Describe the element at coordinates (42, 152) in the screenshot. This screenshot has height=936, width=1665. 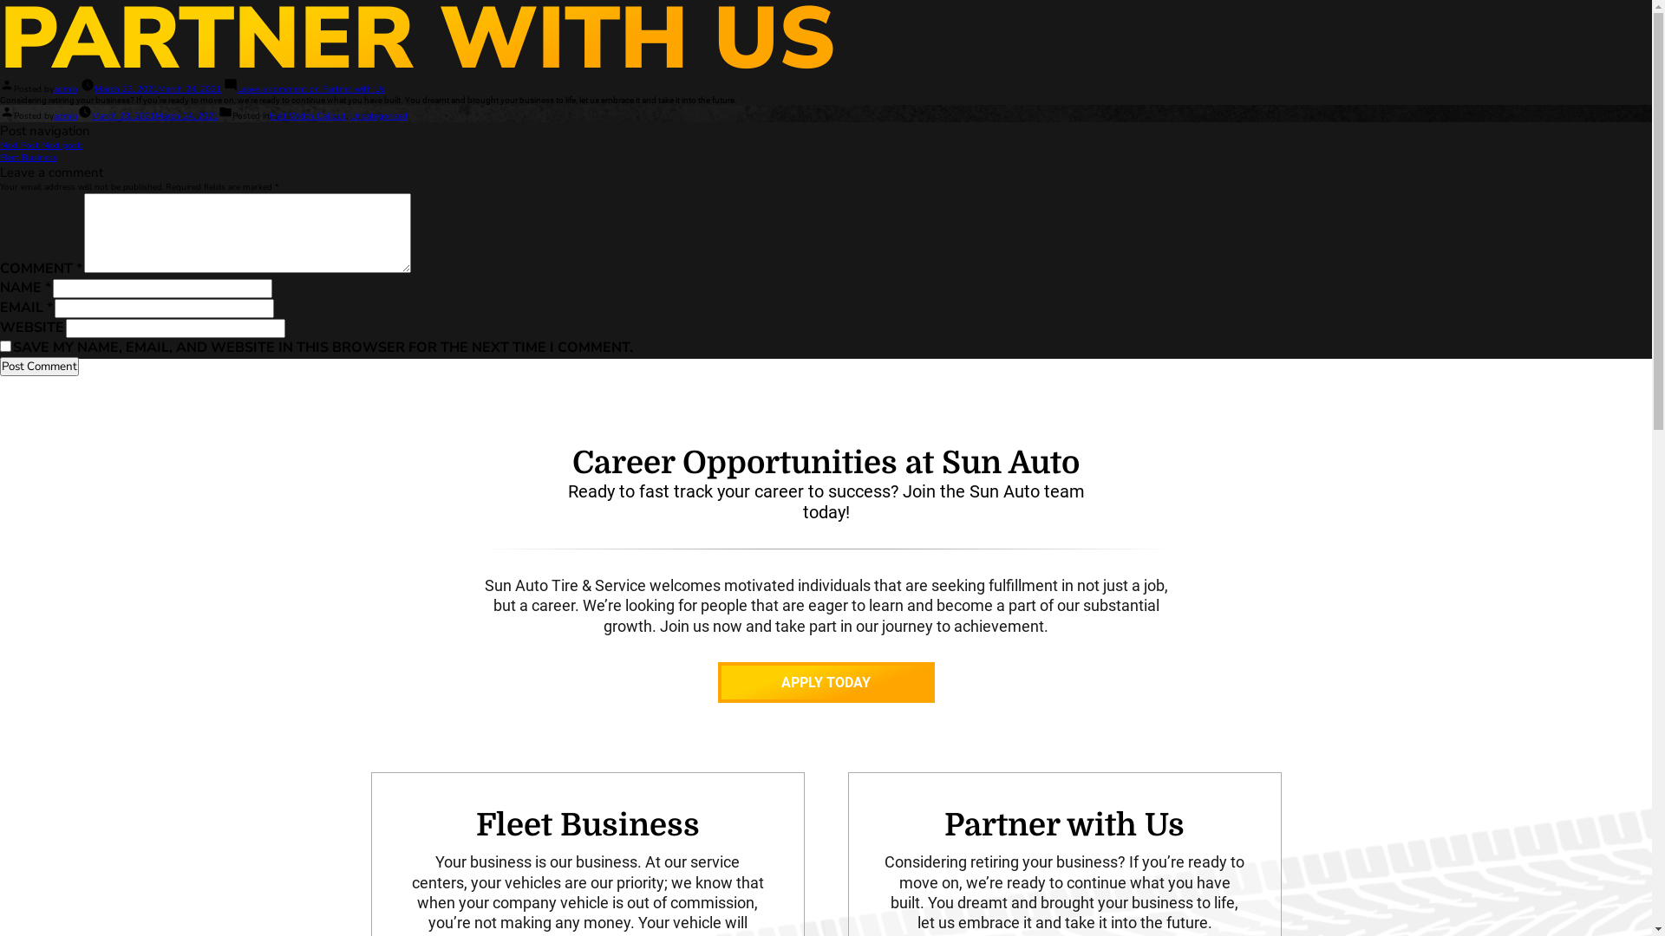
I see `Next Post Next post:
Fleet Business` at that location.